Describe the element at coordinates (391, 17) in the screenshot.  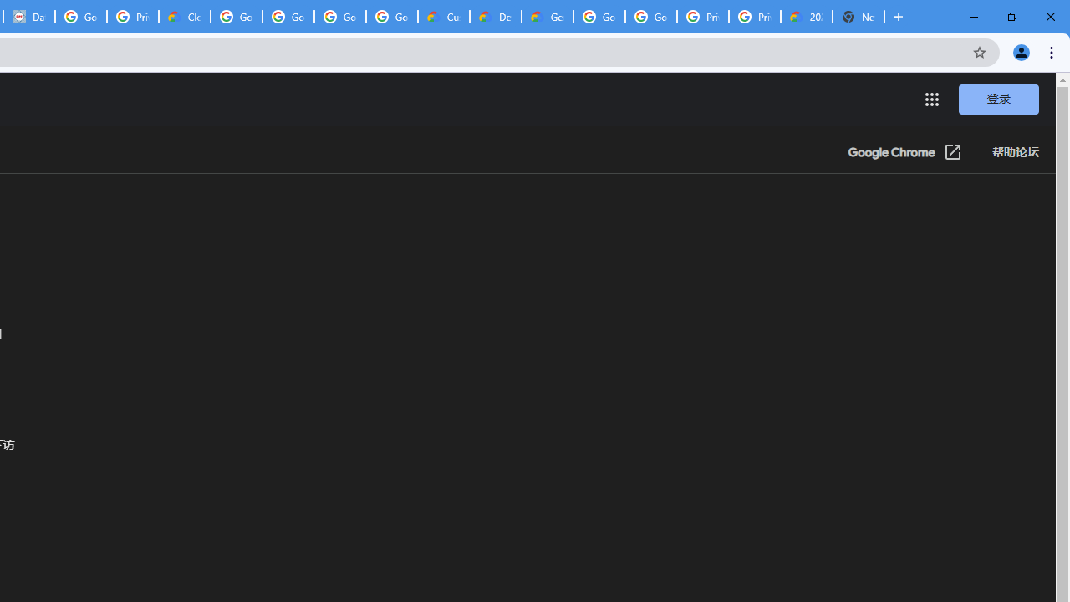
I see `Google Workspace - Specific Terms` at that location.